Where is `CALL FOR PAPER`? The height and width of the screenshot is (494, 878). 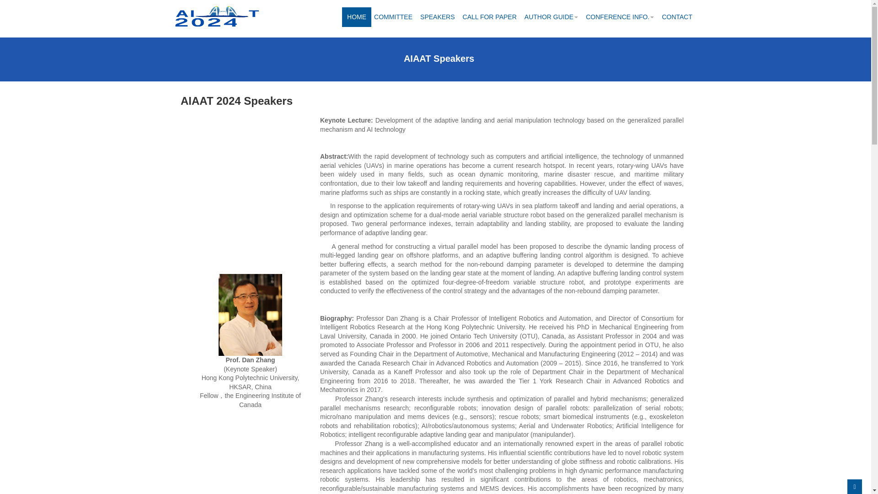 CALL FOR PAPER is located at coordinates (489, 17).